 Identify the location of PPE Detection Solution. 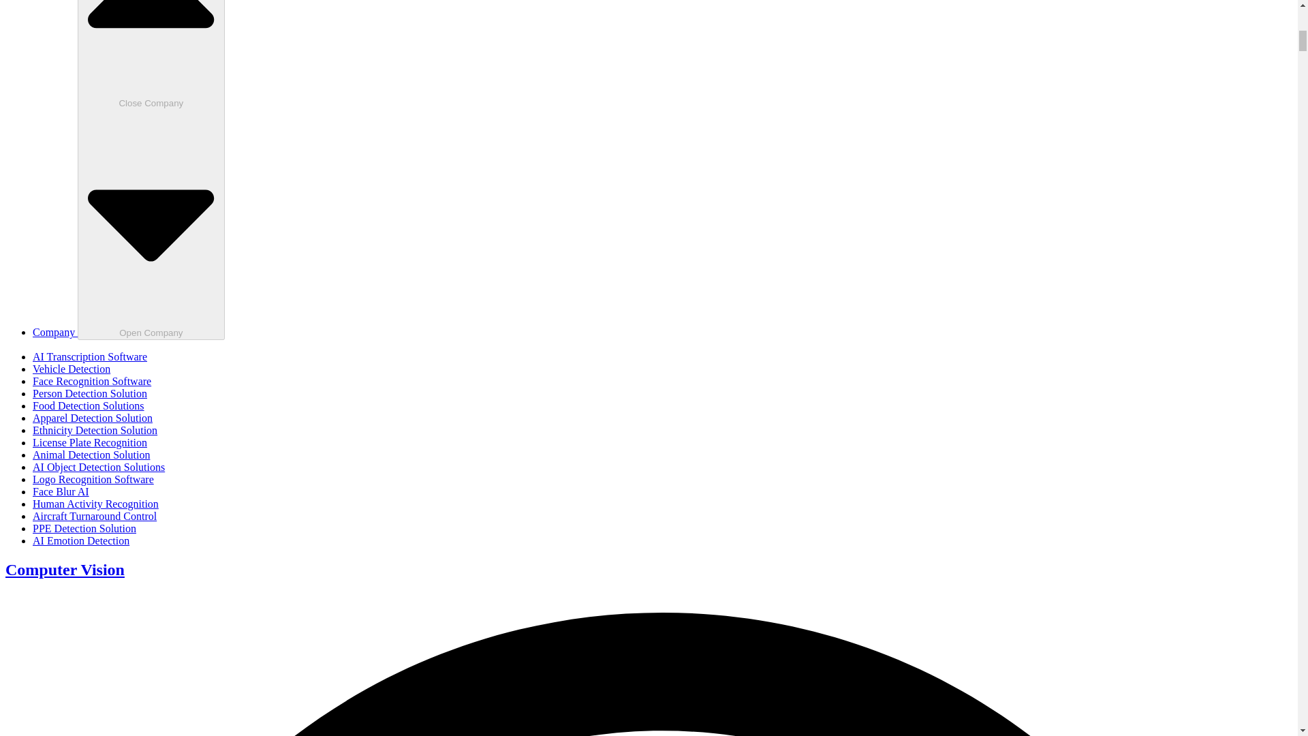
(84, 528).